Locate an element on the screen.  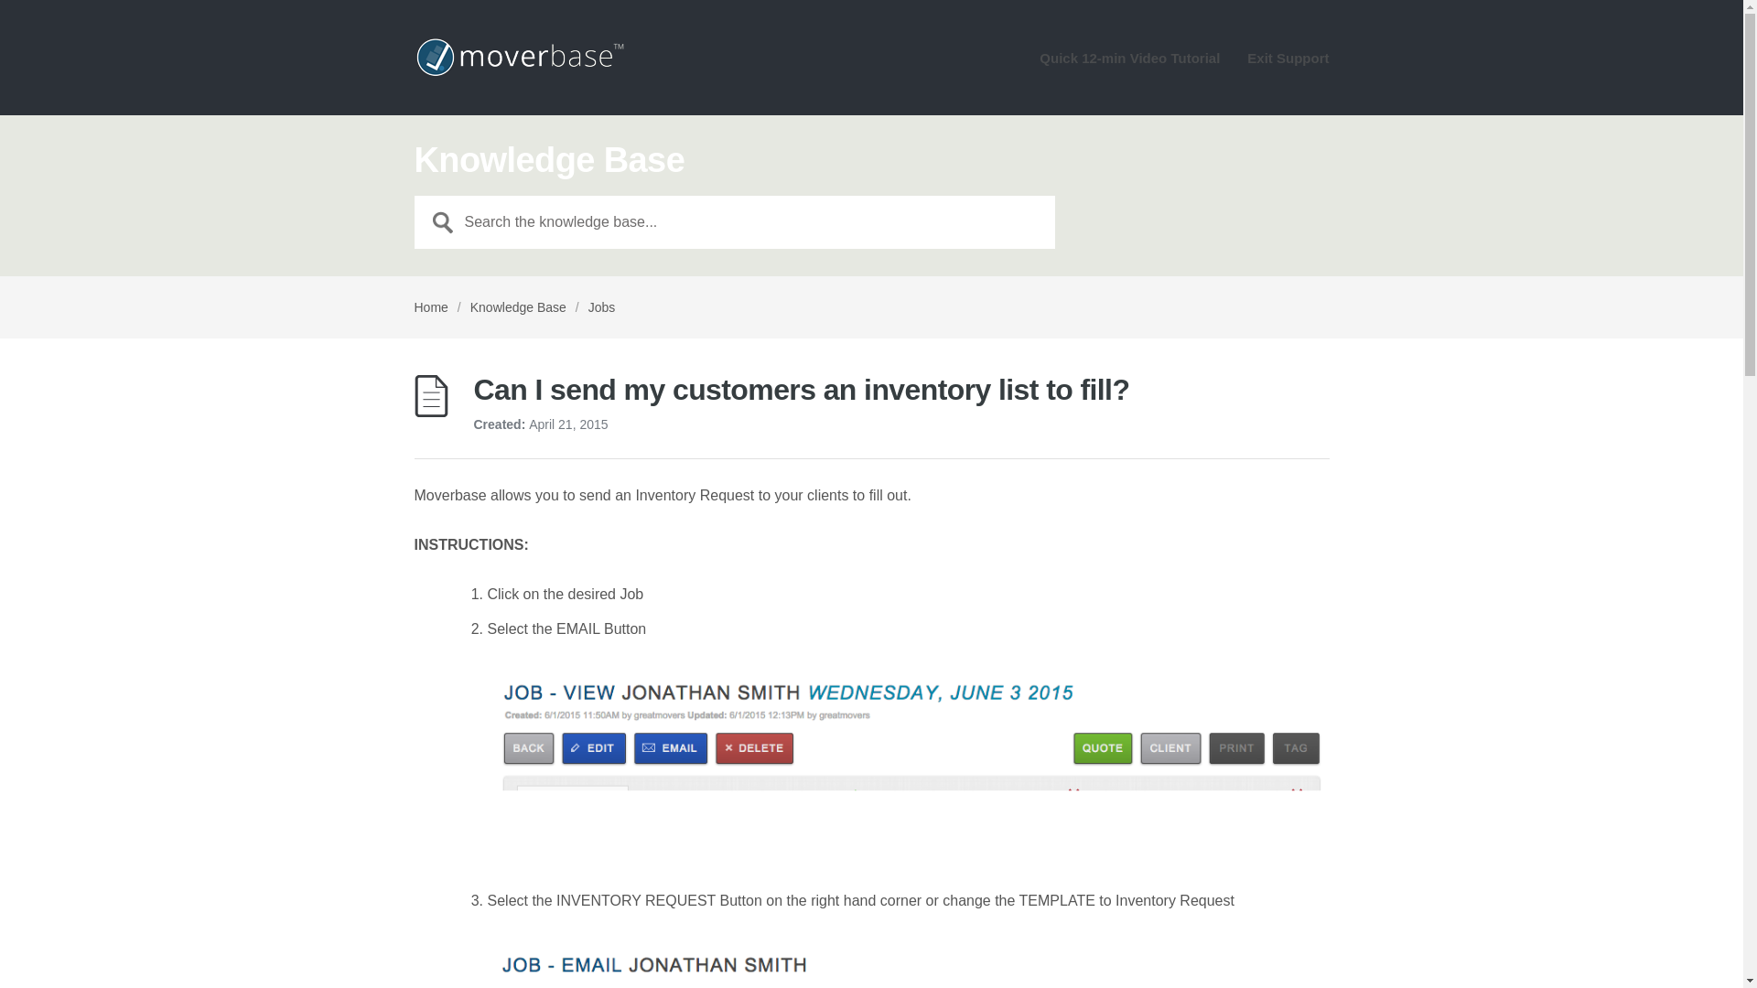
Quick 12-min Video Tutorial is located at coordinates (1129, 65).